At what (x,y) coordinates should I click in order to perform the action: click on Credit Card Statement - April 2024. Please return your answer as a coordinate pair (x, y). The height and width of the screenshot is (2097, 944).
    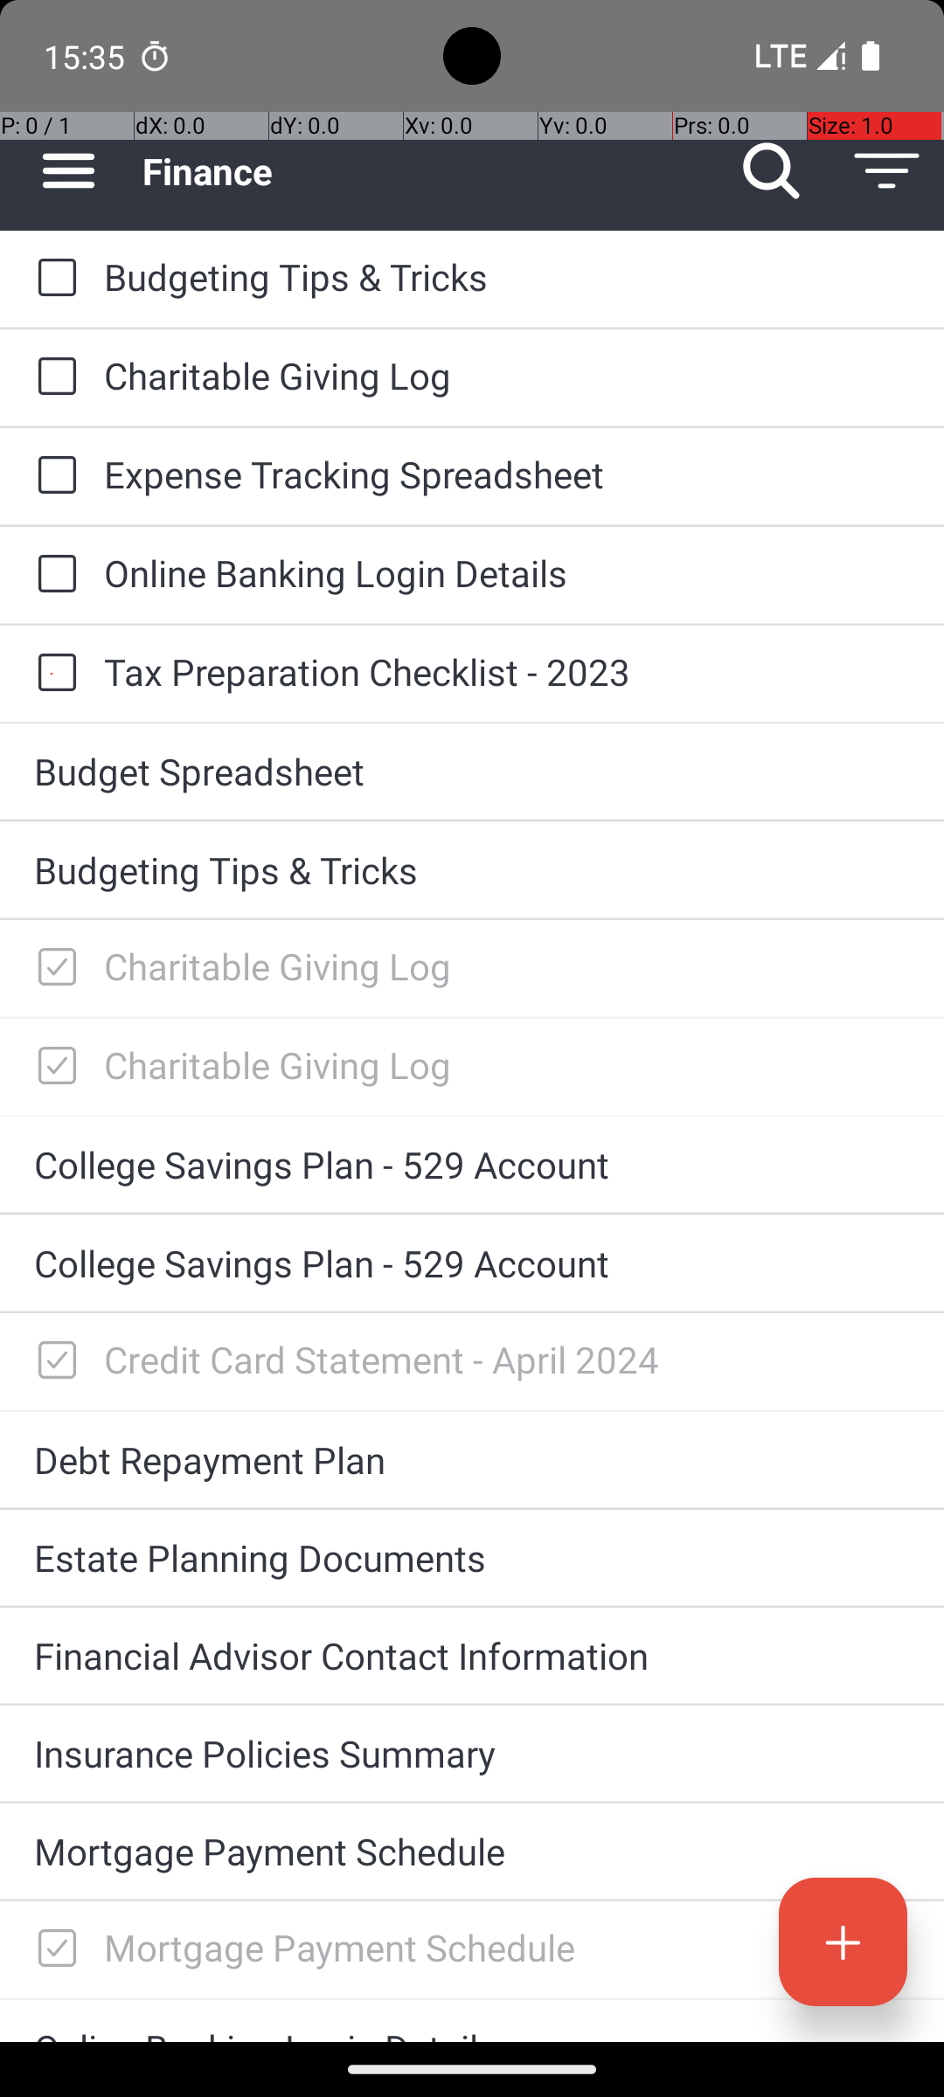
    Looking at the image, I should click on (507, 1360).